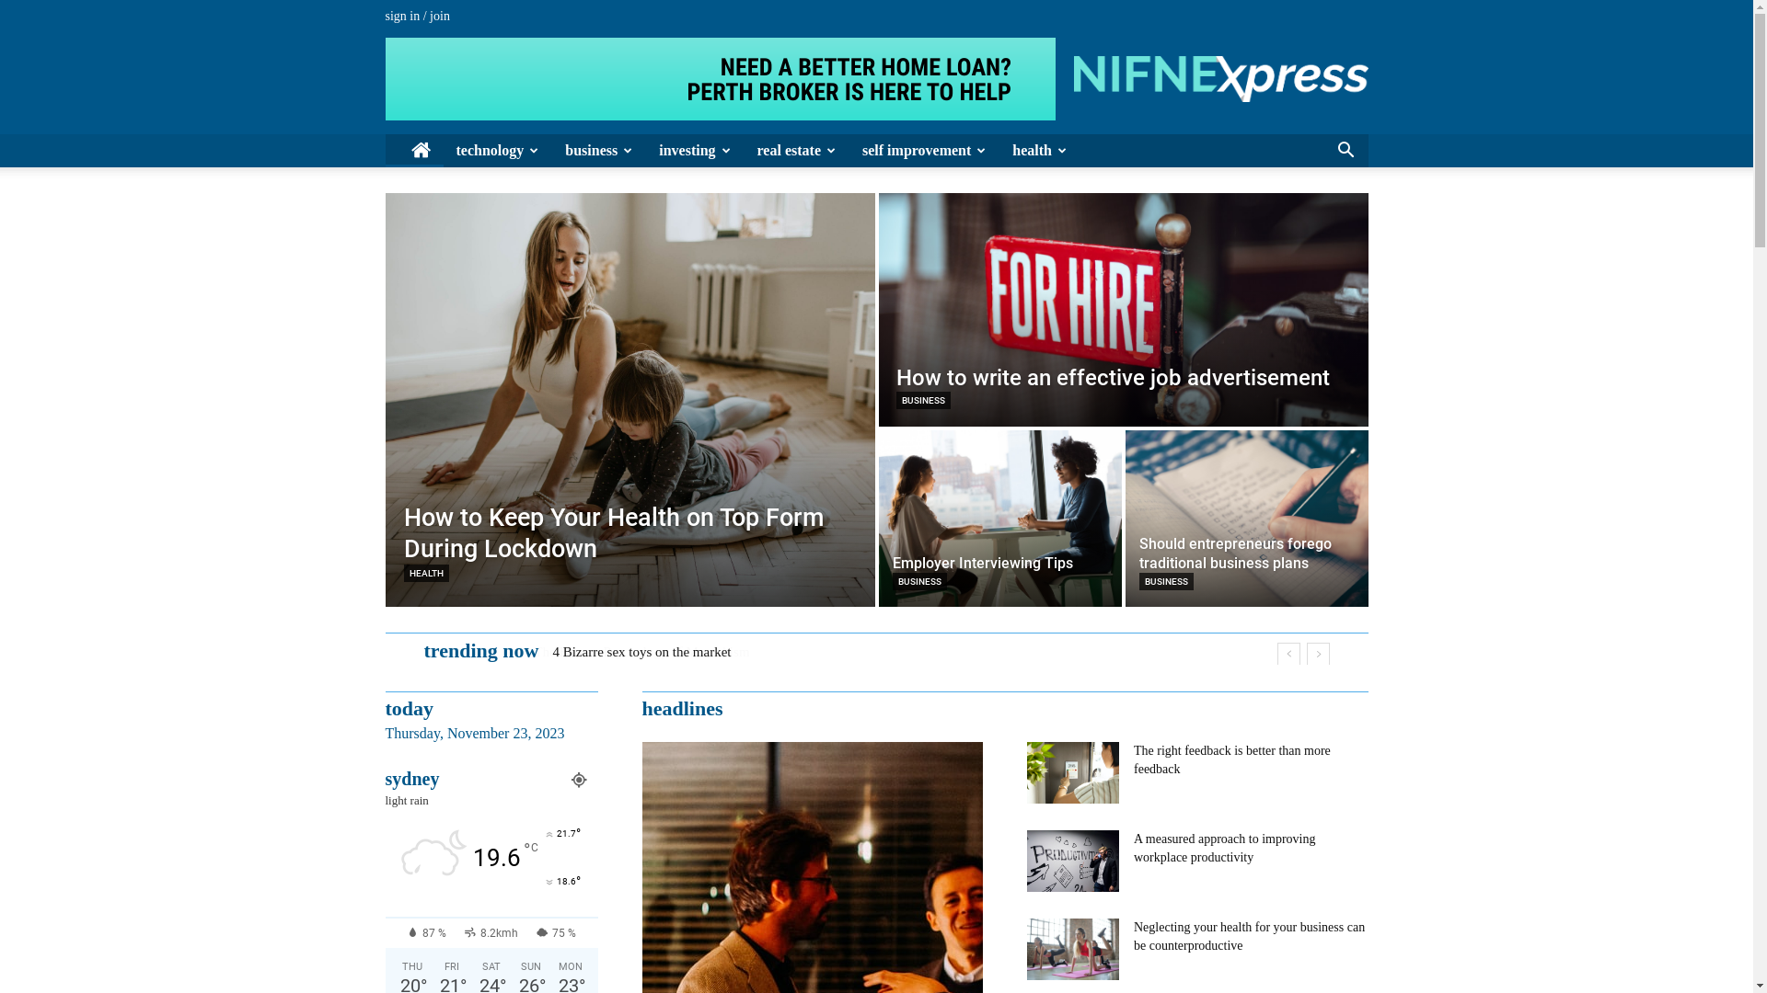 The width and height of the screenshot is (1767, 993). I want to click on How to Keep Your Health on Top Form During Lockdown, so click(629, 400).